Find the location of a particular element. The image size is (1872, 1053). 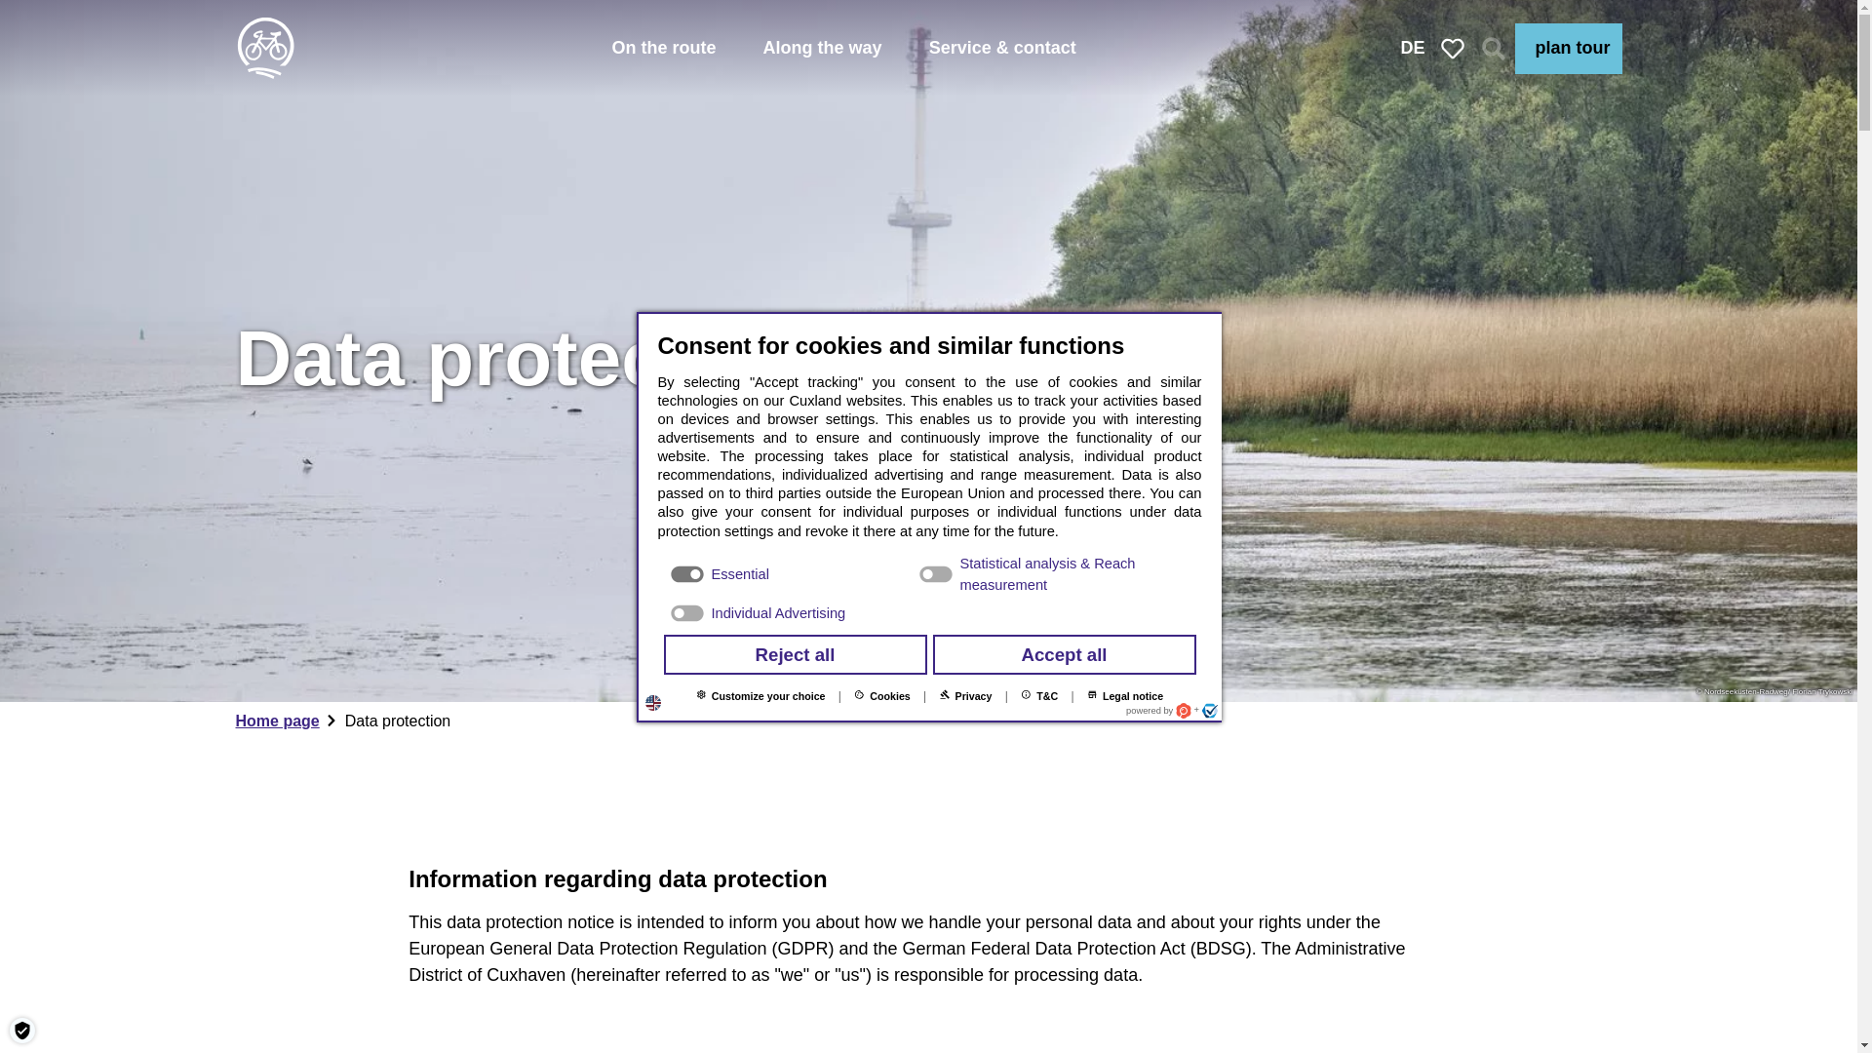

Along the way is located at coordinates (823, 49).